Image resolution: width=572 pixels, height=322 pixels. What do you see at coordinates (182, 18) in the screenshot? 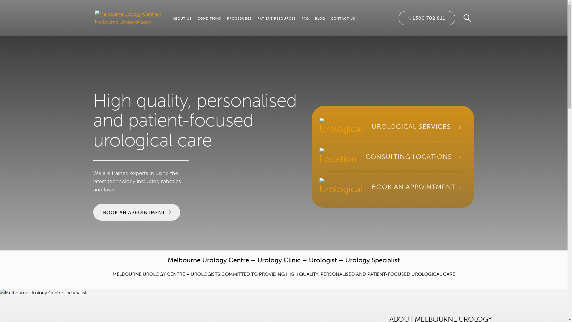
I see `ABOUT US` at bounding box center [182, 18].